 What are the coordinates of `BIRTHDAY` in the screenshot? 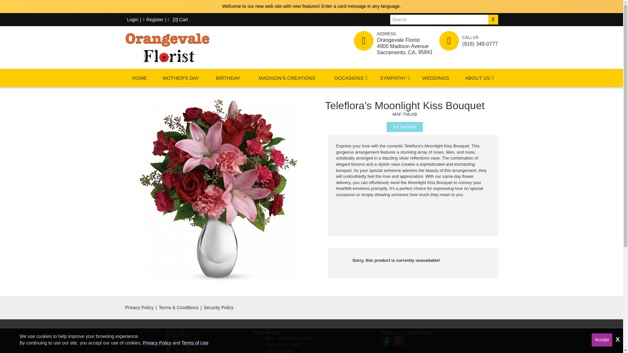 It's located at (228, 78).